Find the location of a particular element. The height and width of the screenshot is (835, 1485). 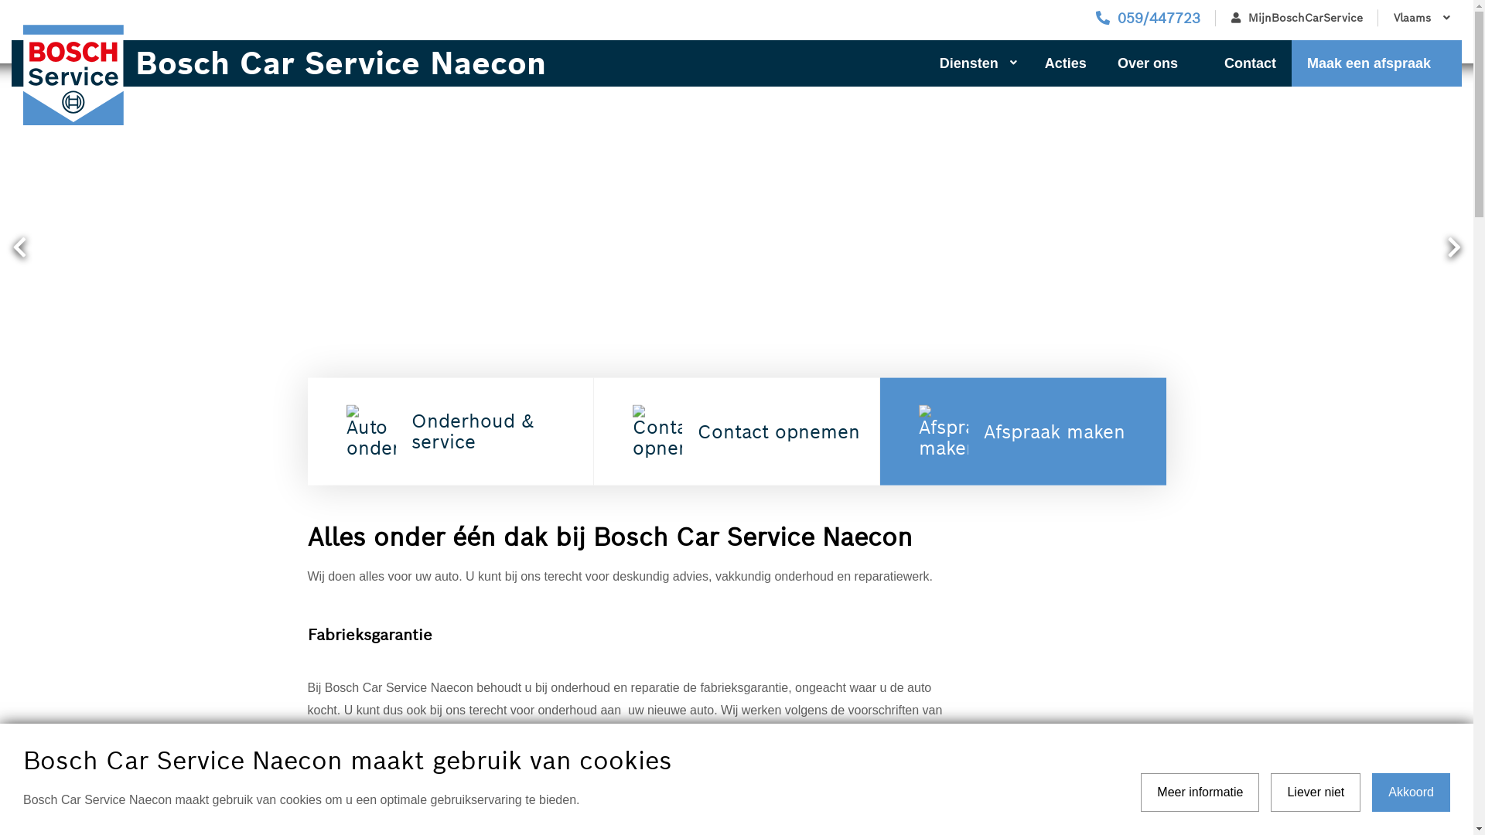

Contact opnemen is located at coordinates (737, 431).